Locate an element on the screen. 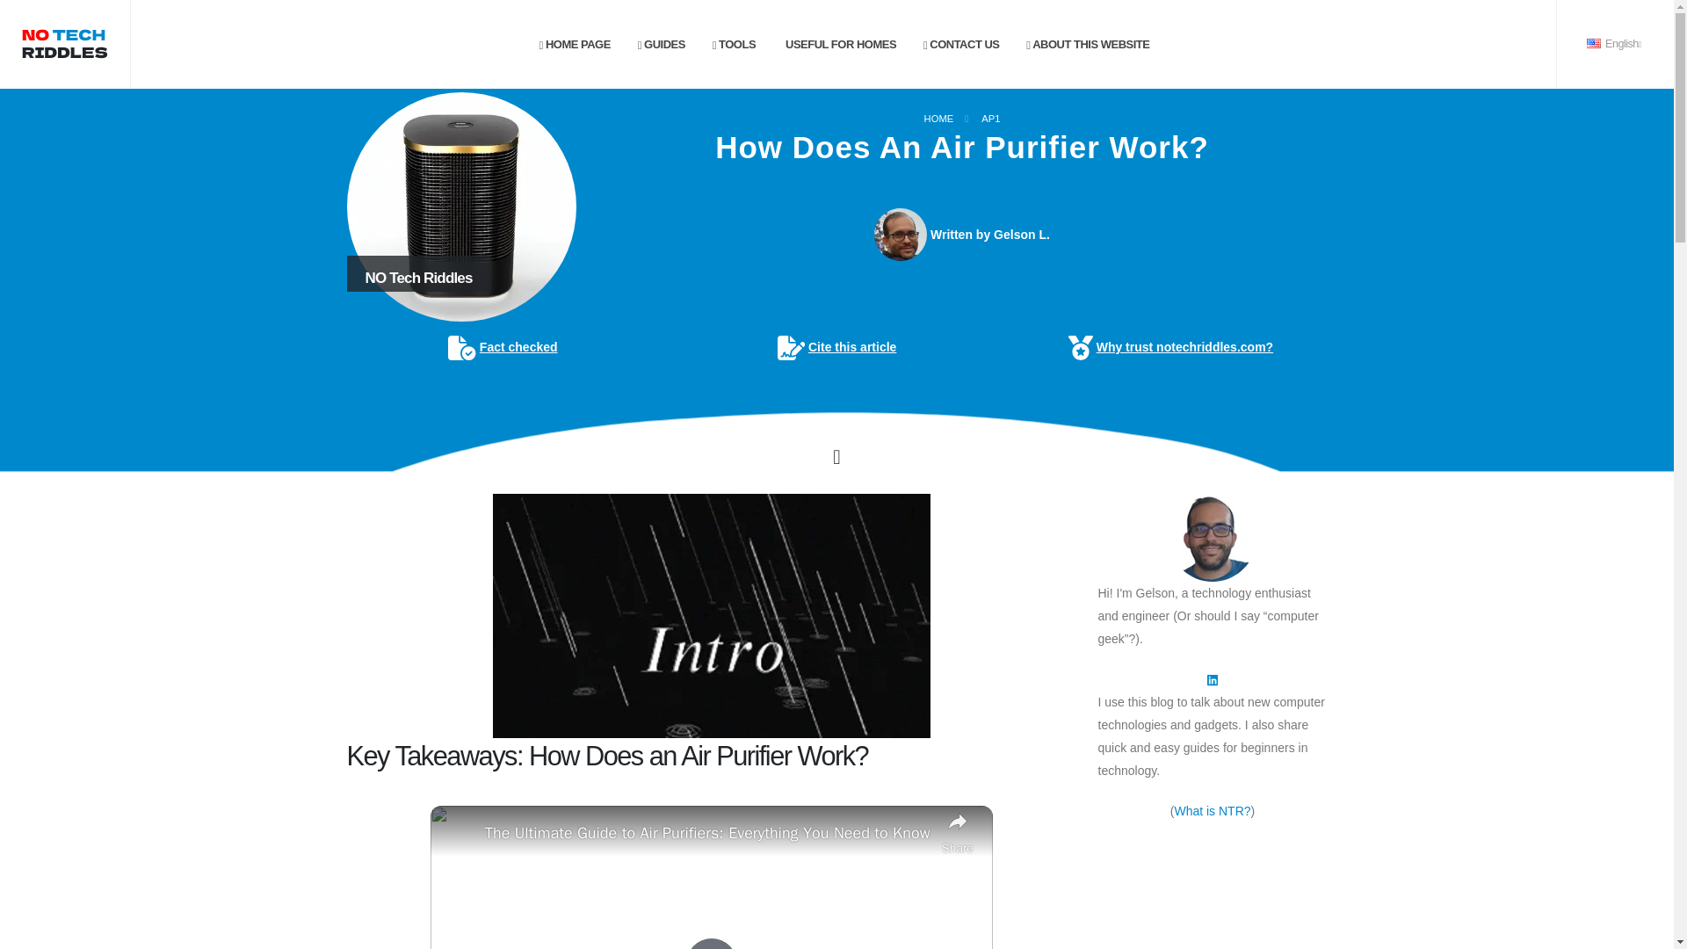 The width and height of the screenshot is (1687, 949).  USEFUL FOR HOMES is located at coordinates (838, 45).